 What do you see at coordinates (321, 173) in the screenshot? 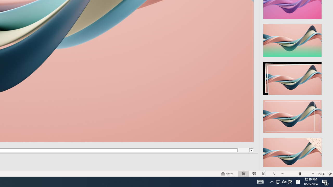
I see `Zoom 150%` at bounding box center [321, 173].